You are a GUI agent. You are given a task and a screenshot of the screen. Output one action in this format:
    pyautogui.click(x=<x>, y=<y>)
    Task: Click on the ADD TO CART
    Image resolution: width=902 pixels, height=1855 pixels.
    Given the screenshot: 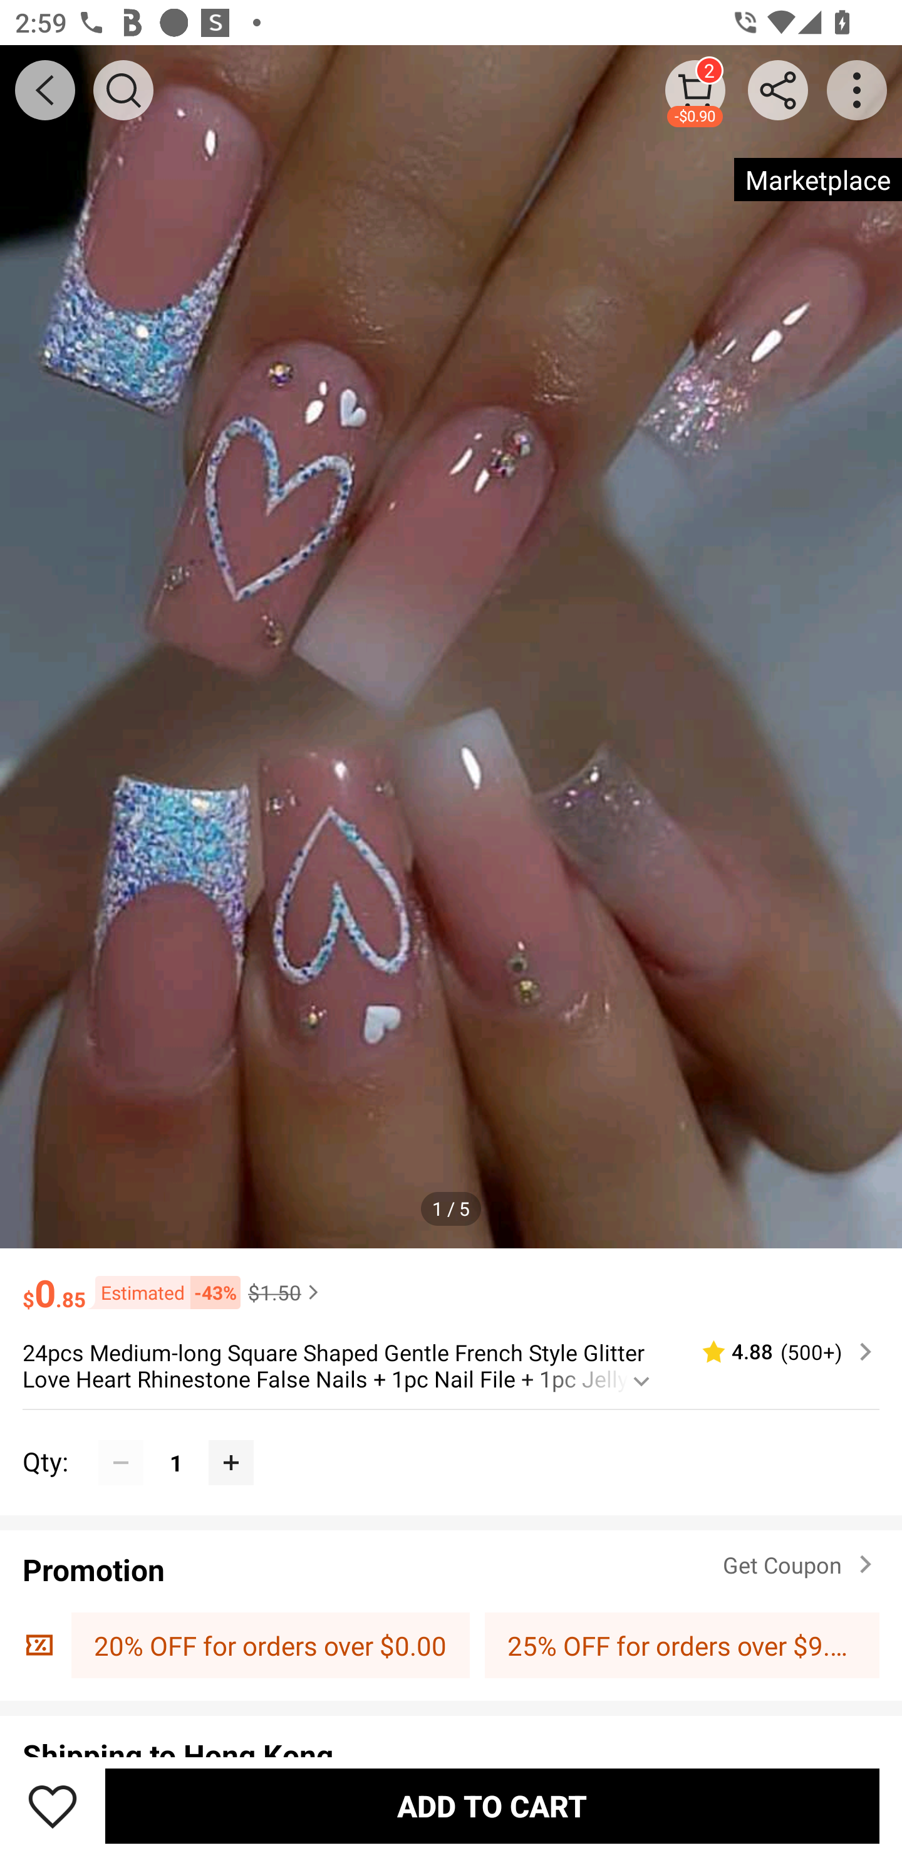 What is the action you would take?
    pyautogui.click(x=492, y=1805)
    